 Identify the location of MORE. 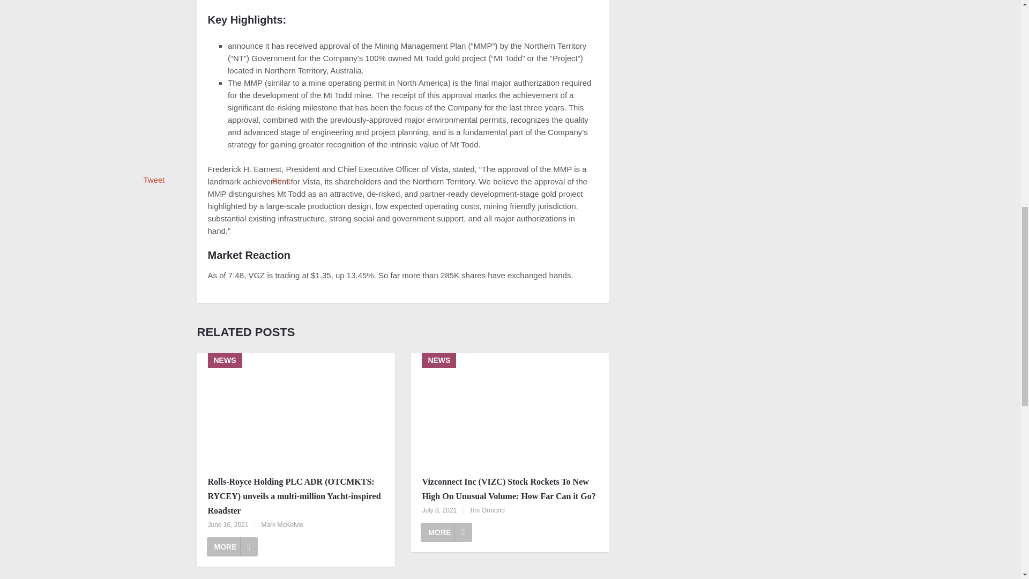
(232, 547).